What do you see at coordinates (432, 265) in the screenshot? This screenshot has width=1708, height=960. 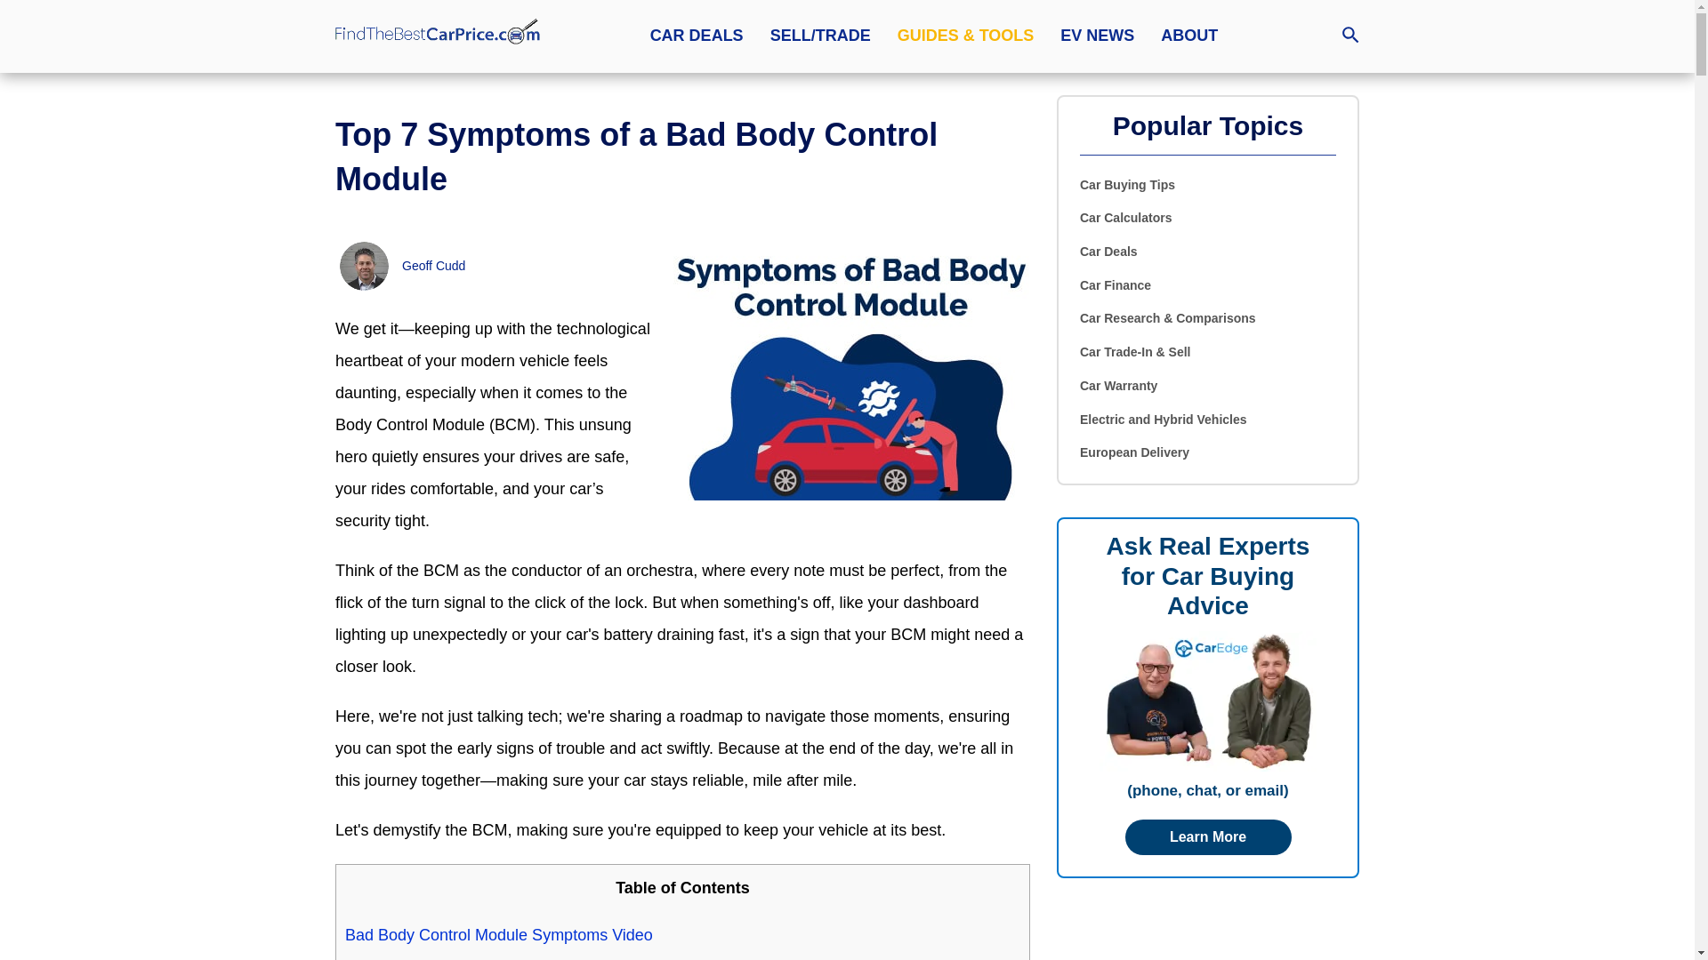 I see `Geoff Cudd` at bounding box center [432, 265].